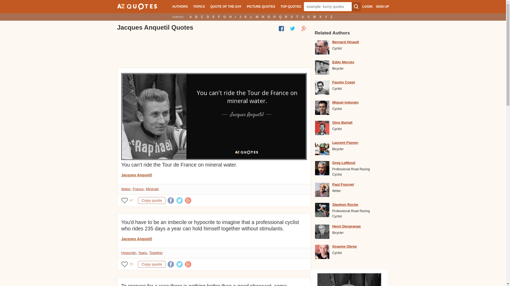  Describe the element at coordinates (261, 6) in the screenshot. I see `PICTURE QUOTES` at that location.